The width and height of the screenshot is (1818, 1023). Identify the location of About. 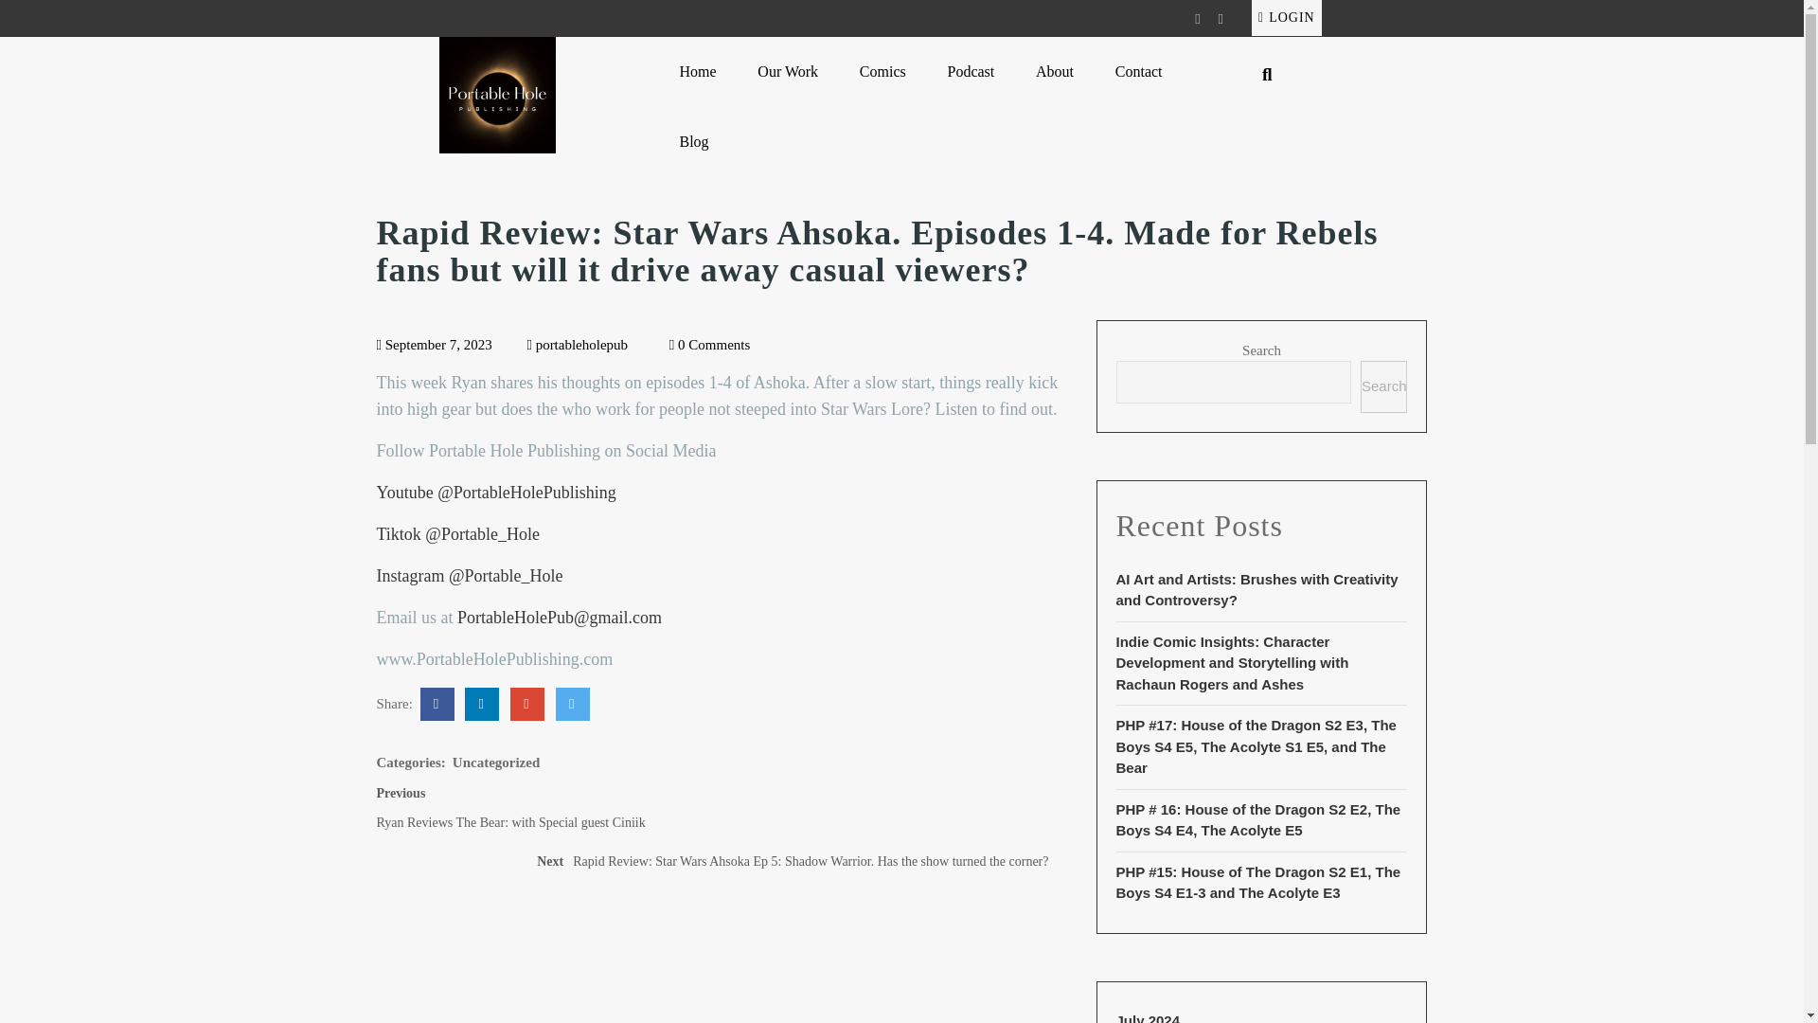
(788, 71).